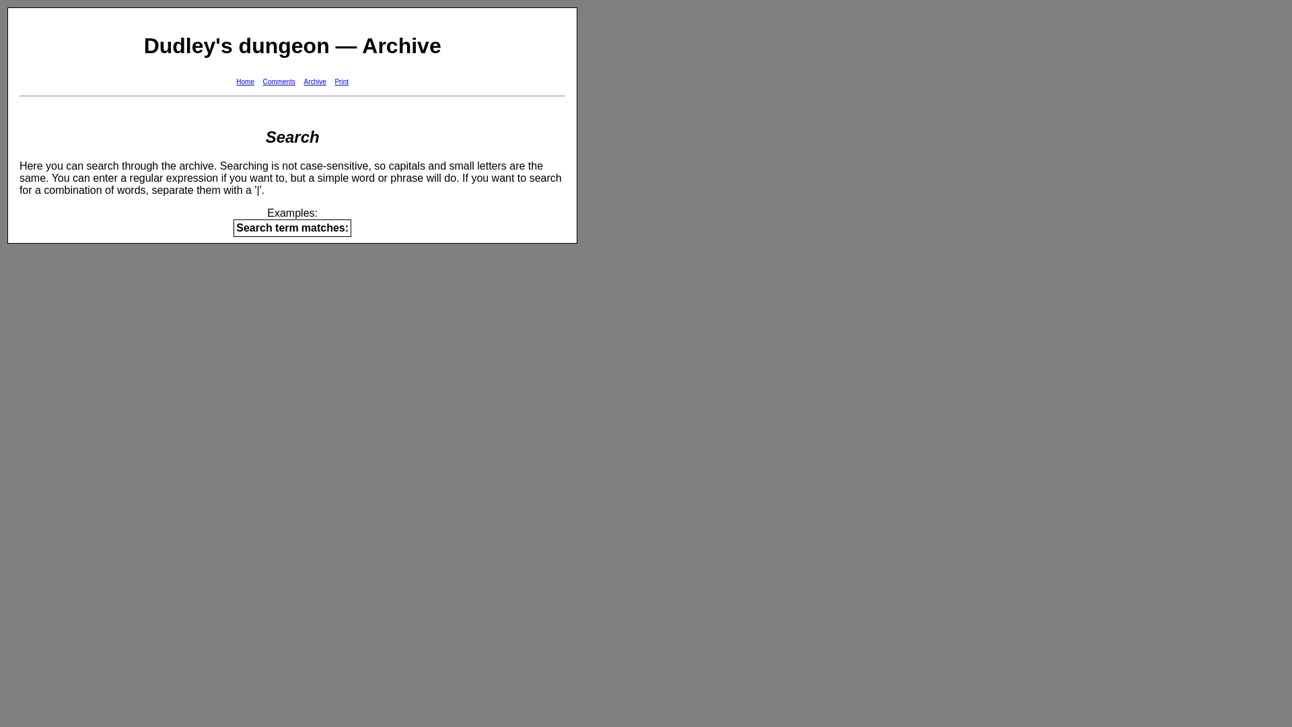 This screenshot has height=727, width=1292. What do you see at coordinates (279, 81) in the screenshot?
I see `Comments` at bounding box center [279, 81].